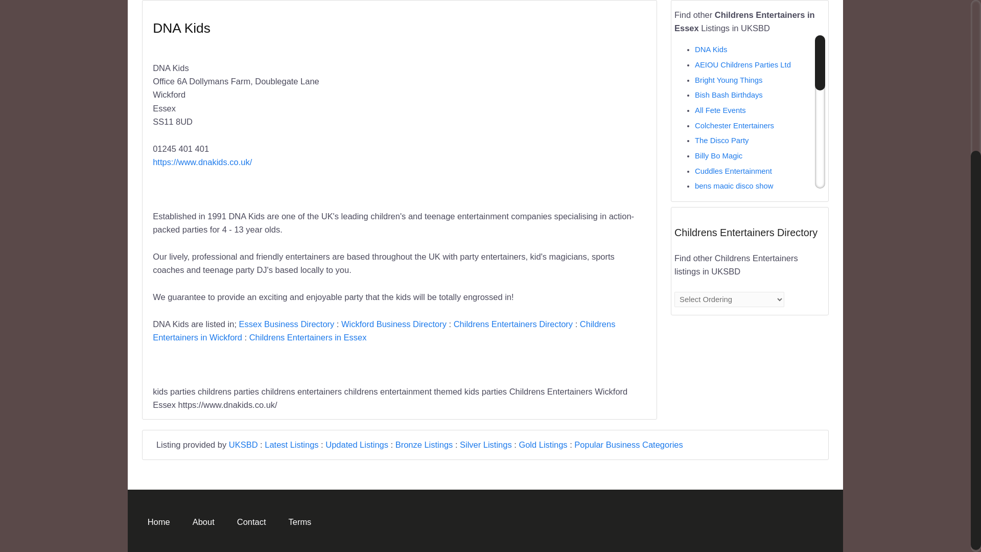 The width and height of the screenshot is (981, 552). What do you see at coordinates (718, 383) in the screenshot?
I see `Sparkle Divas` at bounding box center [718, 383].